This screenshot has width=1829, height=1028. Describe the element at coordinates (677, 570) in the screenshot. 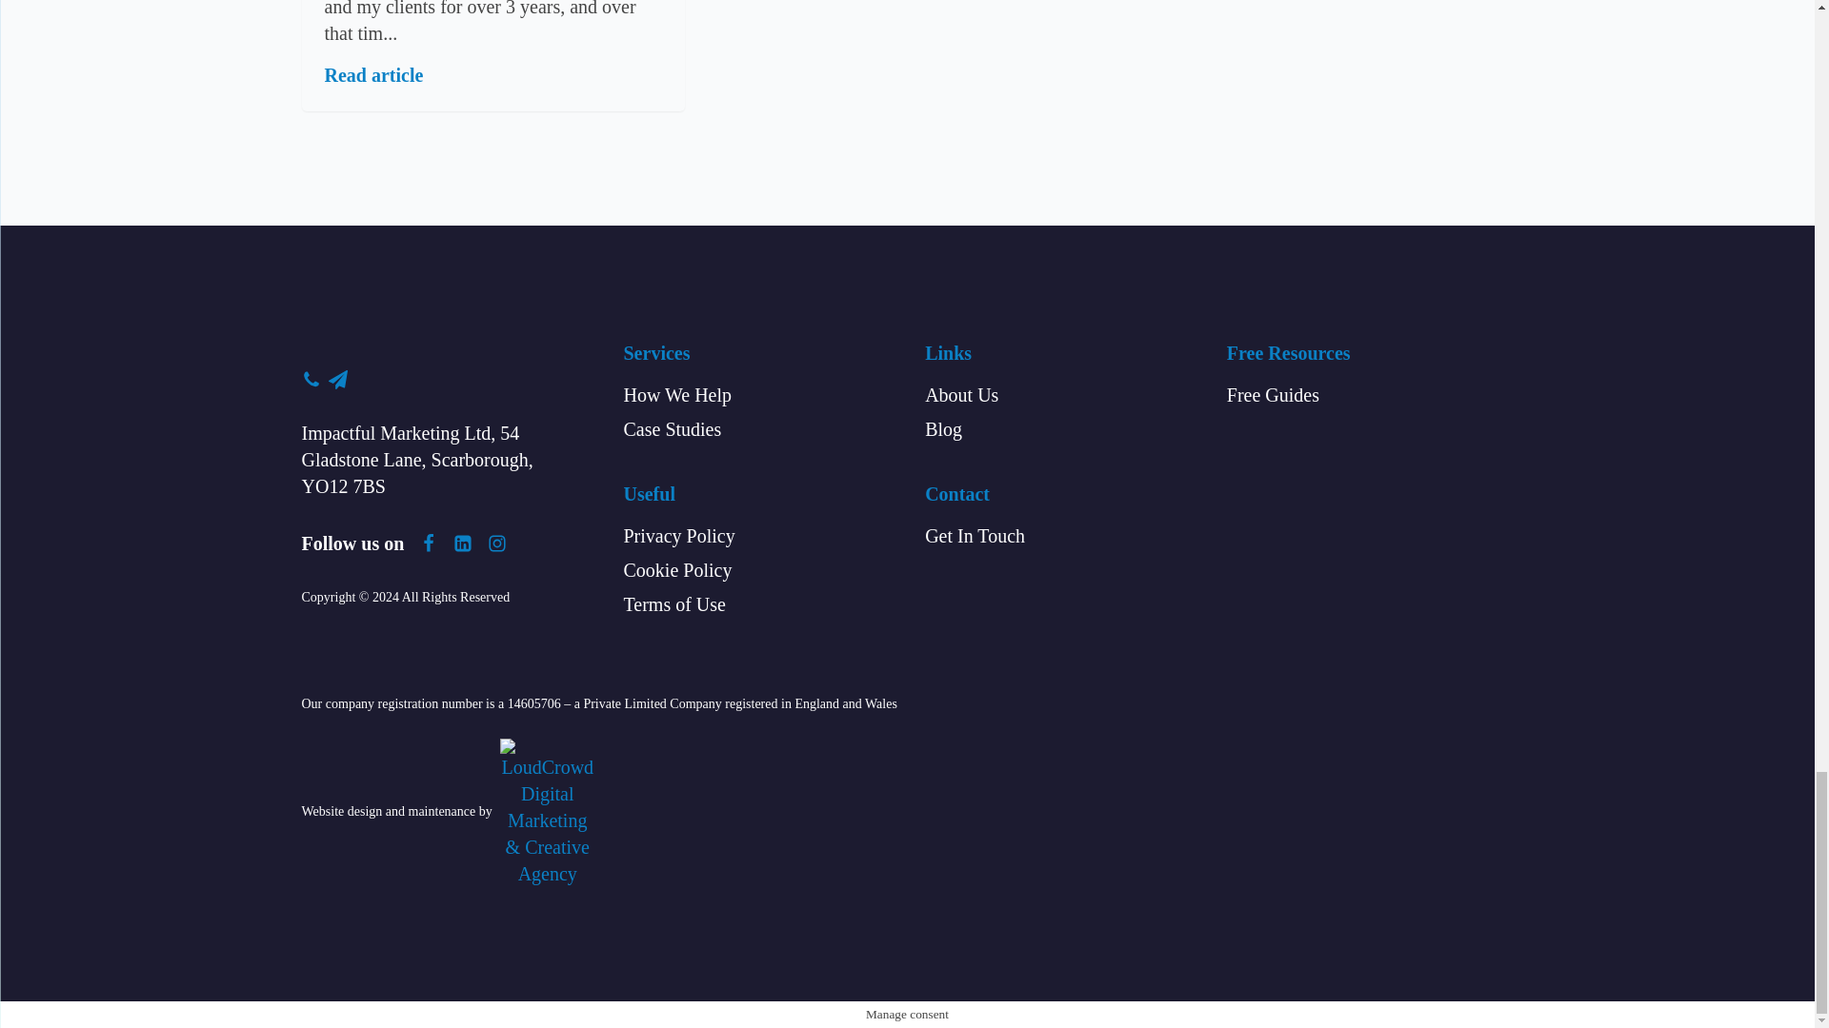

I see `Cookie Policy` at that location.